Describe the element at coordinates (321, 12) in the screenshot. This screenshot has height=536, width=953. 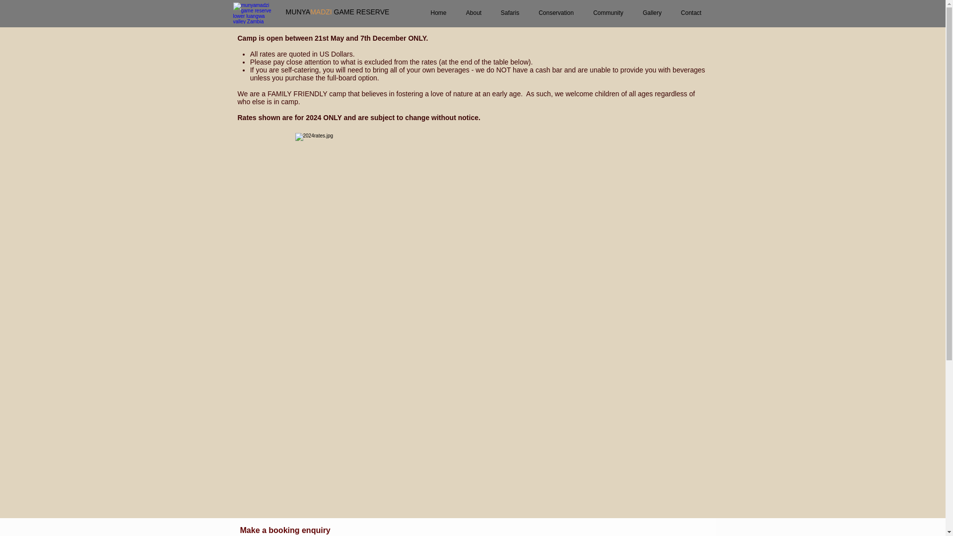
I see `MADZI` at that location.